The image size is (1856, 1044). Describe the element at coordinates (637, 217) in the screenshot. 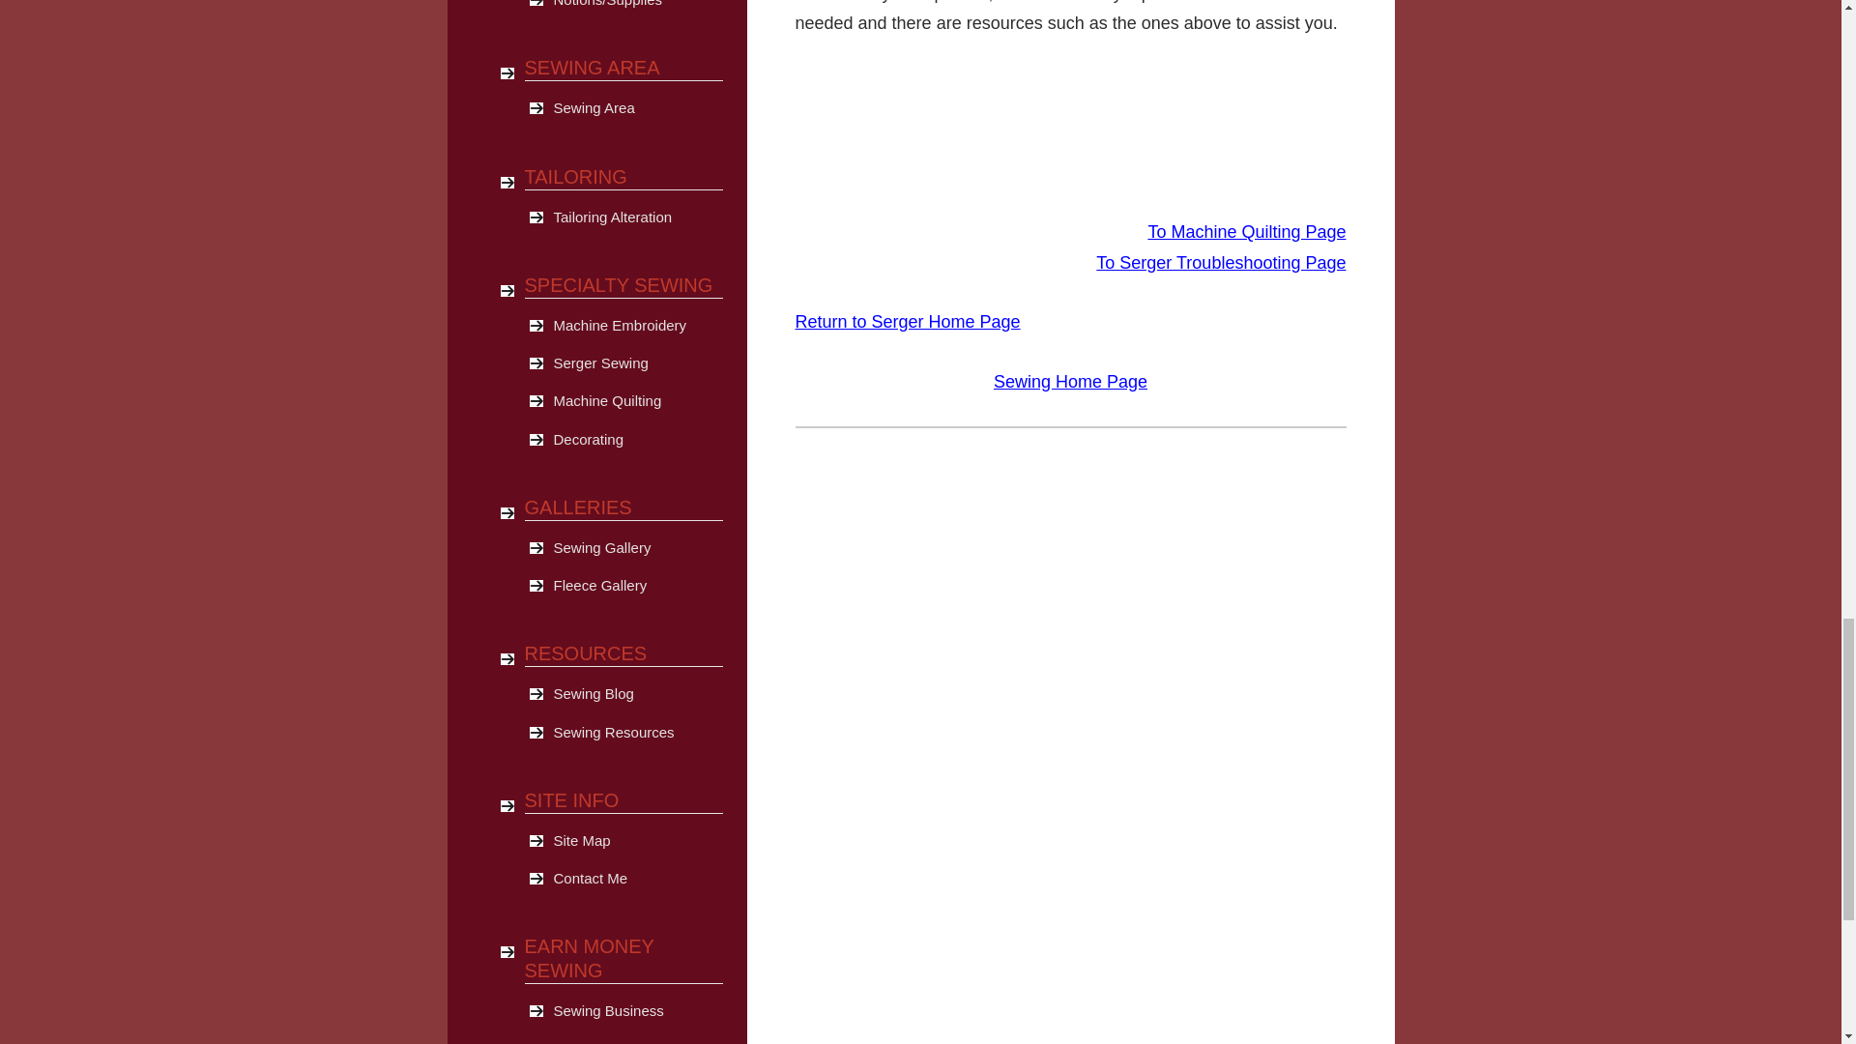

I see `Tailoring Alteration` at that location.